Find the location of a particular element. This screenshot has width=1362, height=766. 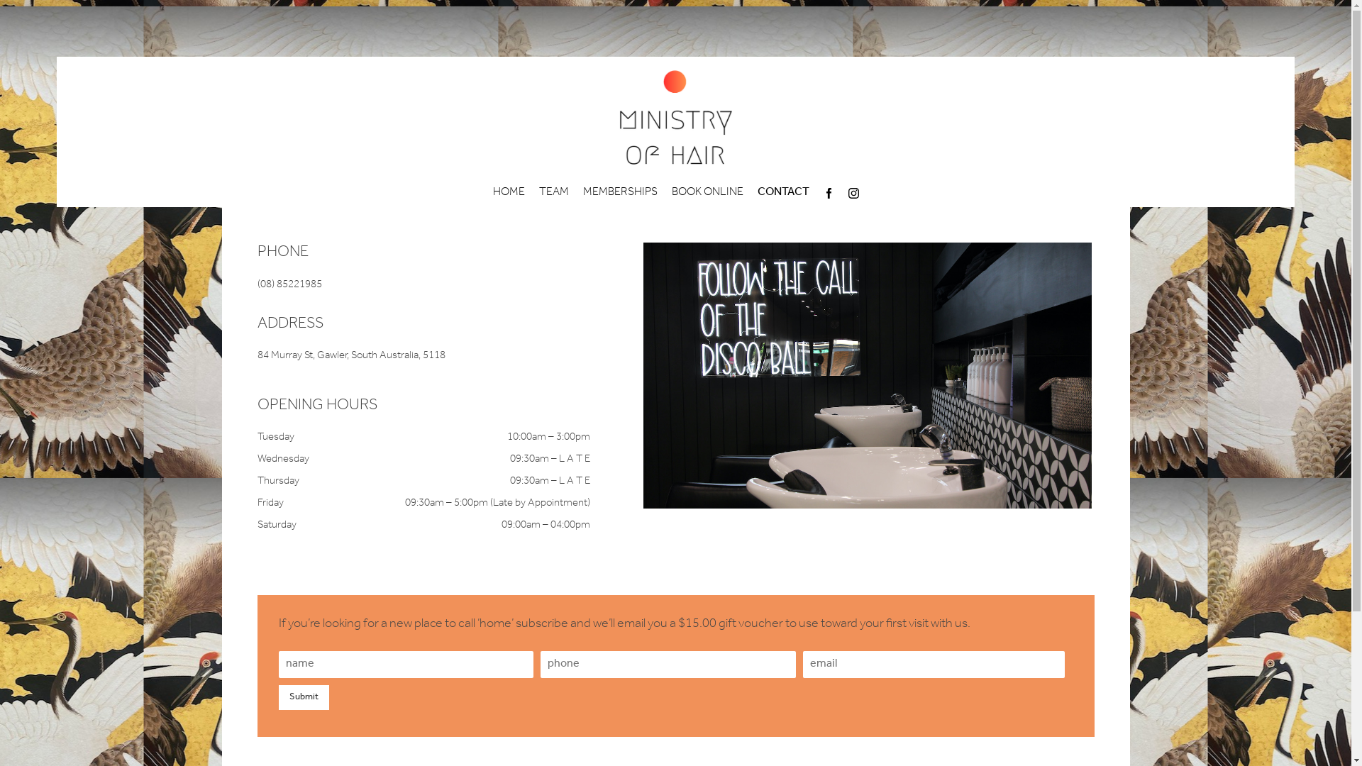

CONTACT is located at coordinates (783, 193).